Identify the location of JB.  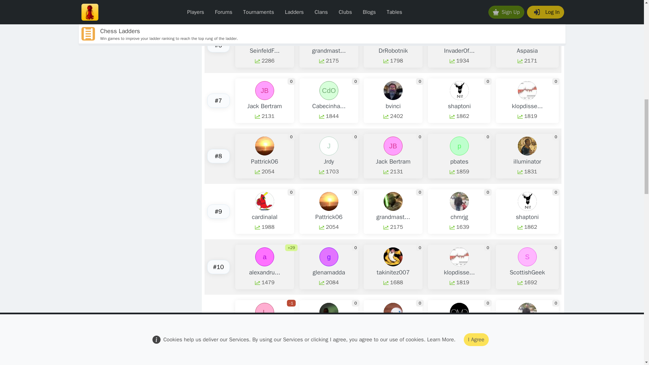
(264, 90).